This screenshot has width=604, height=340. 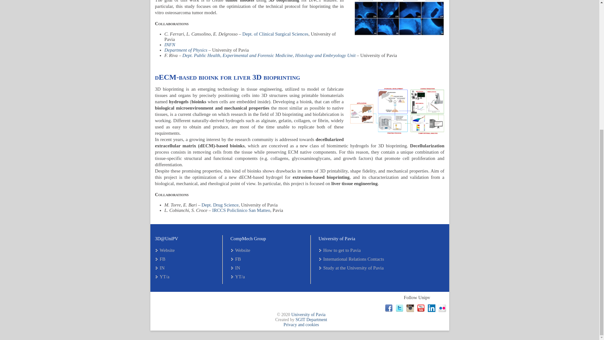 What do you see at coordinates (186, 50) in the screenshot?
I see `Department of Physics` at bounding box center [186, 50].